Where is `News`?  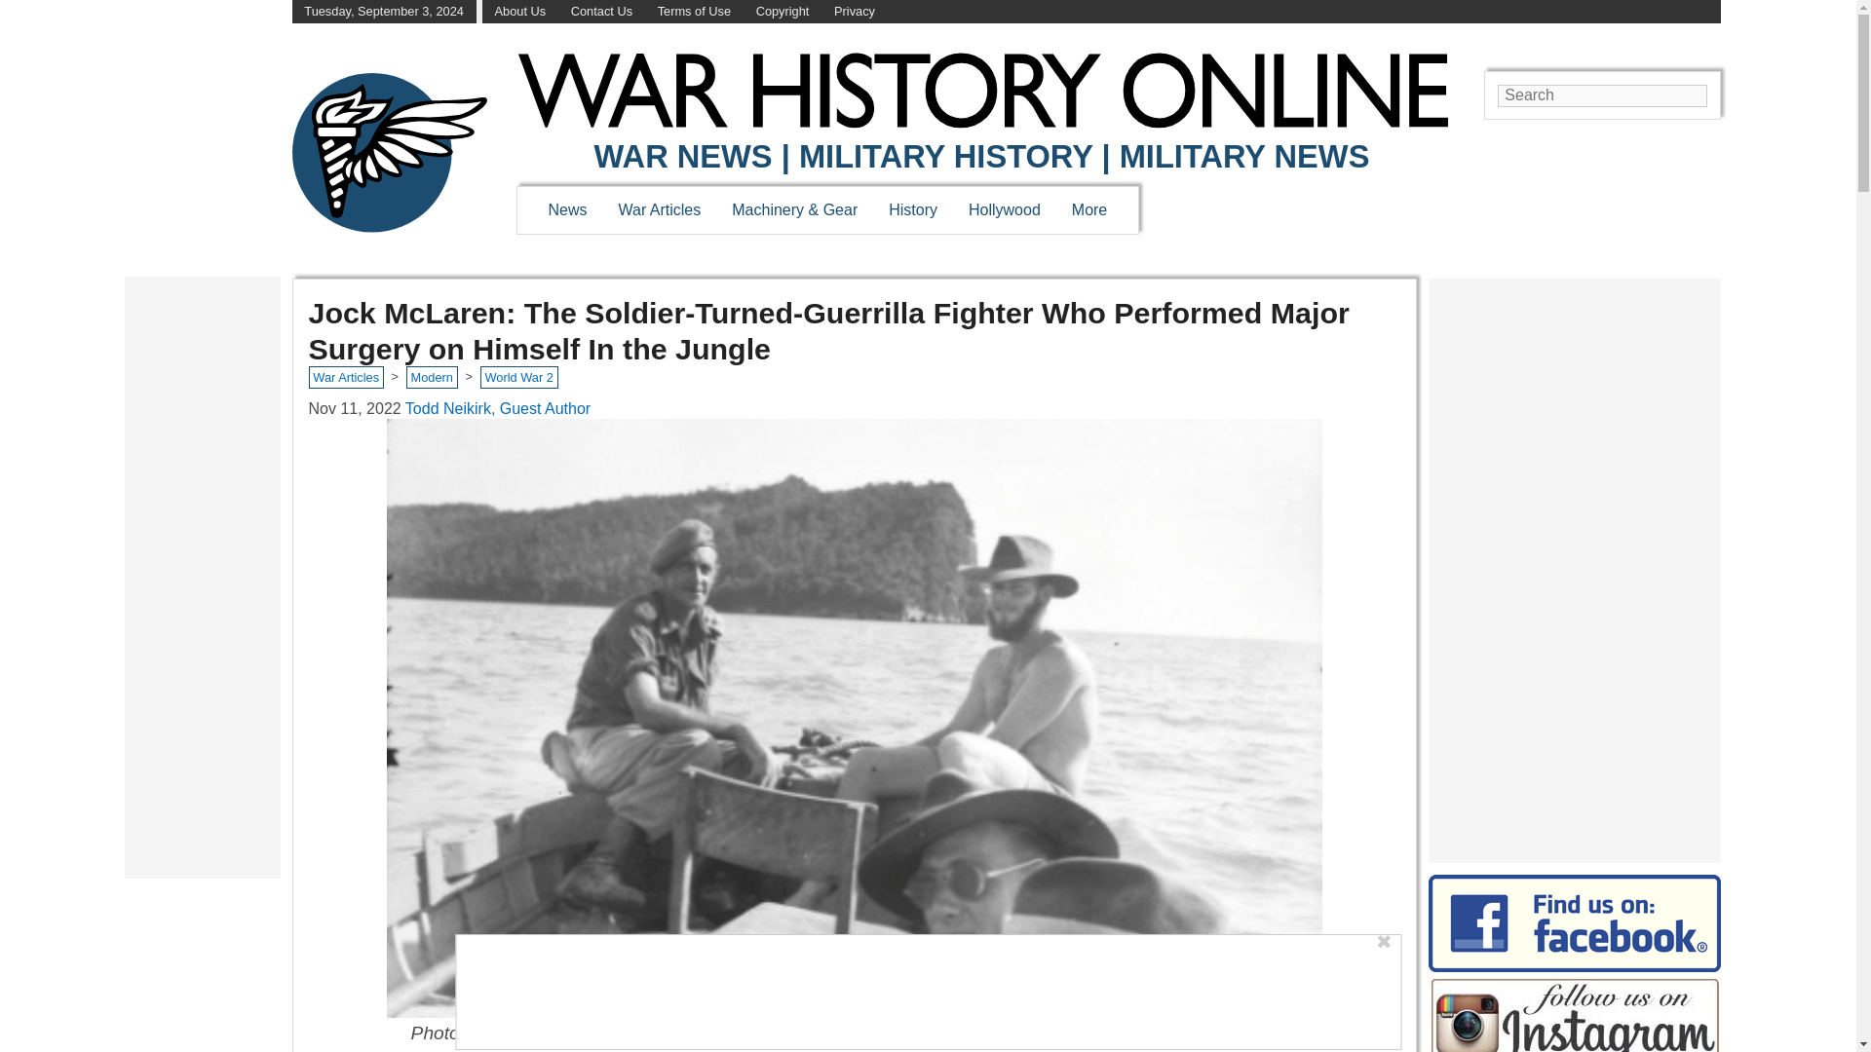
News is located at coordinates (567, 209).